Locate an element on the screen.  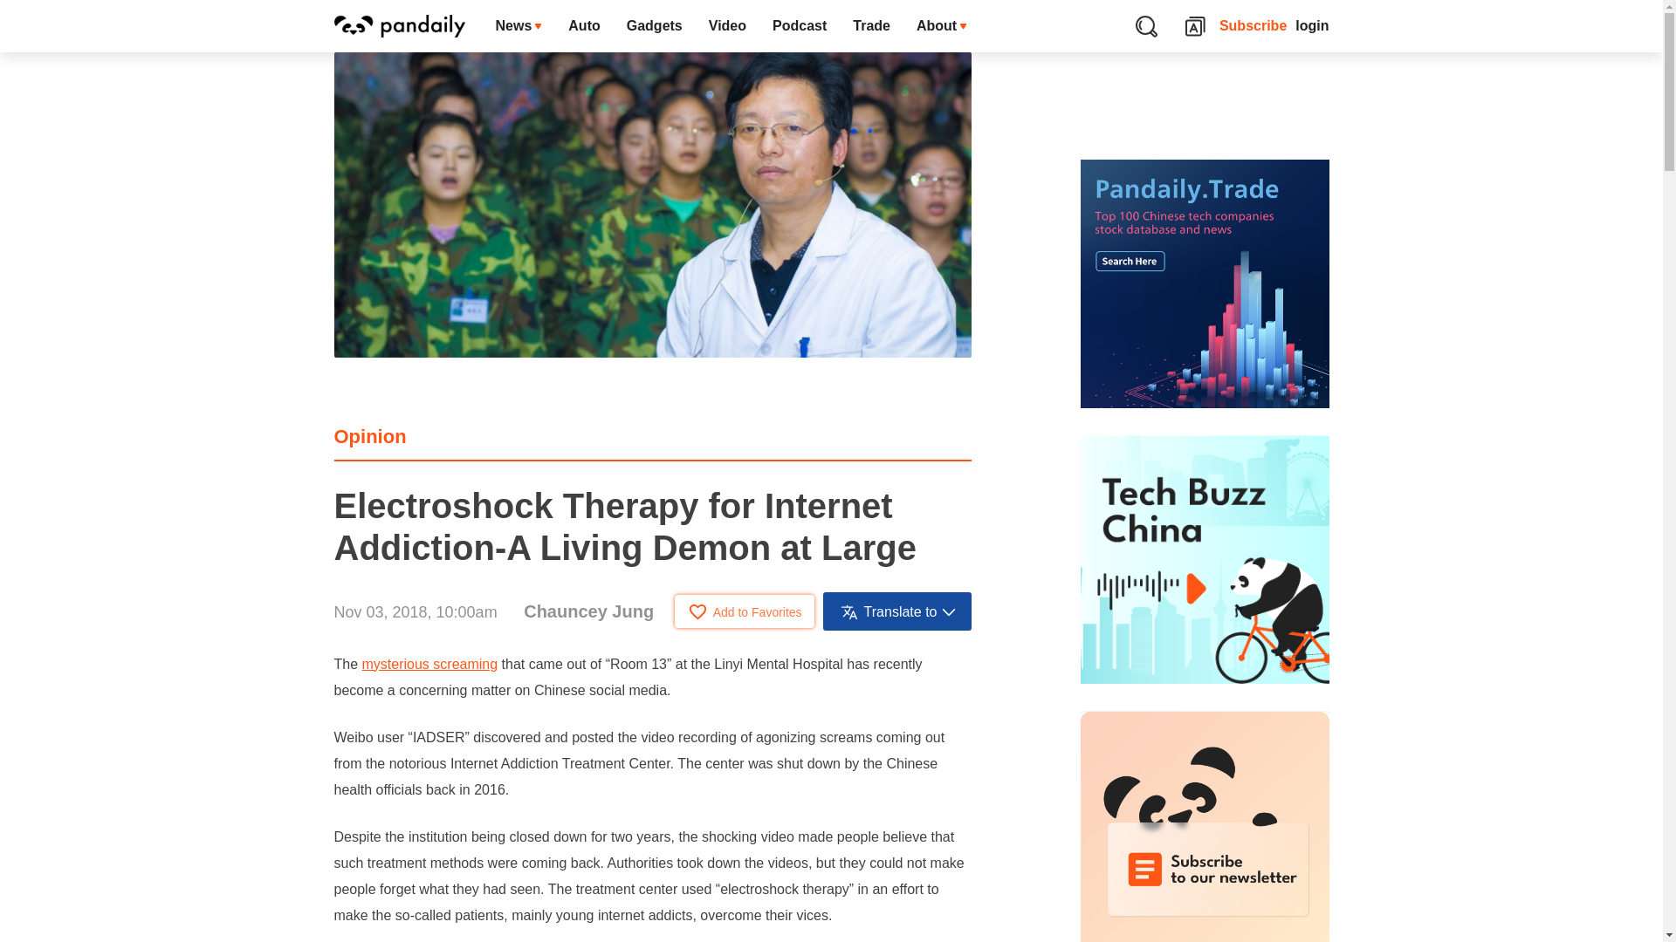
Gadgets is located at coordinates (654, 26).